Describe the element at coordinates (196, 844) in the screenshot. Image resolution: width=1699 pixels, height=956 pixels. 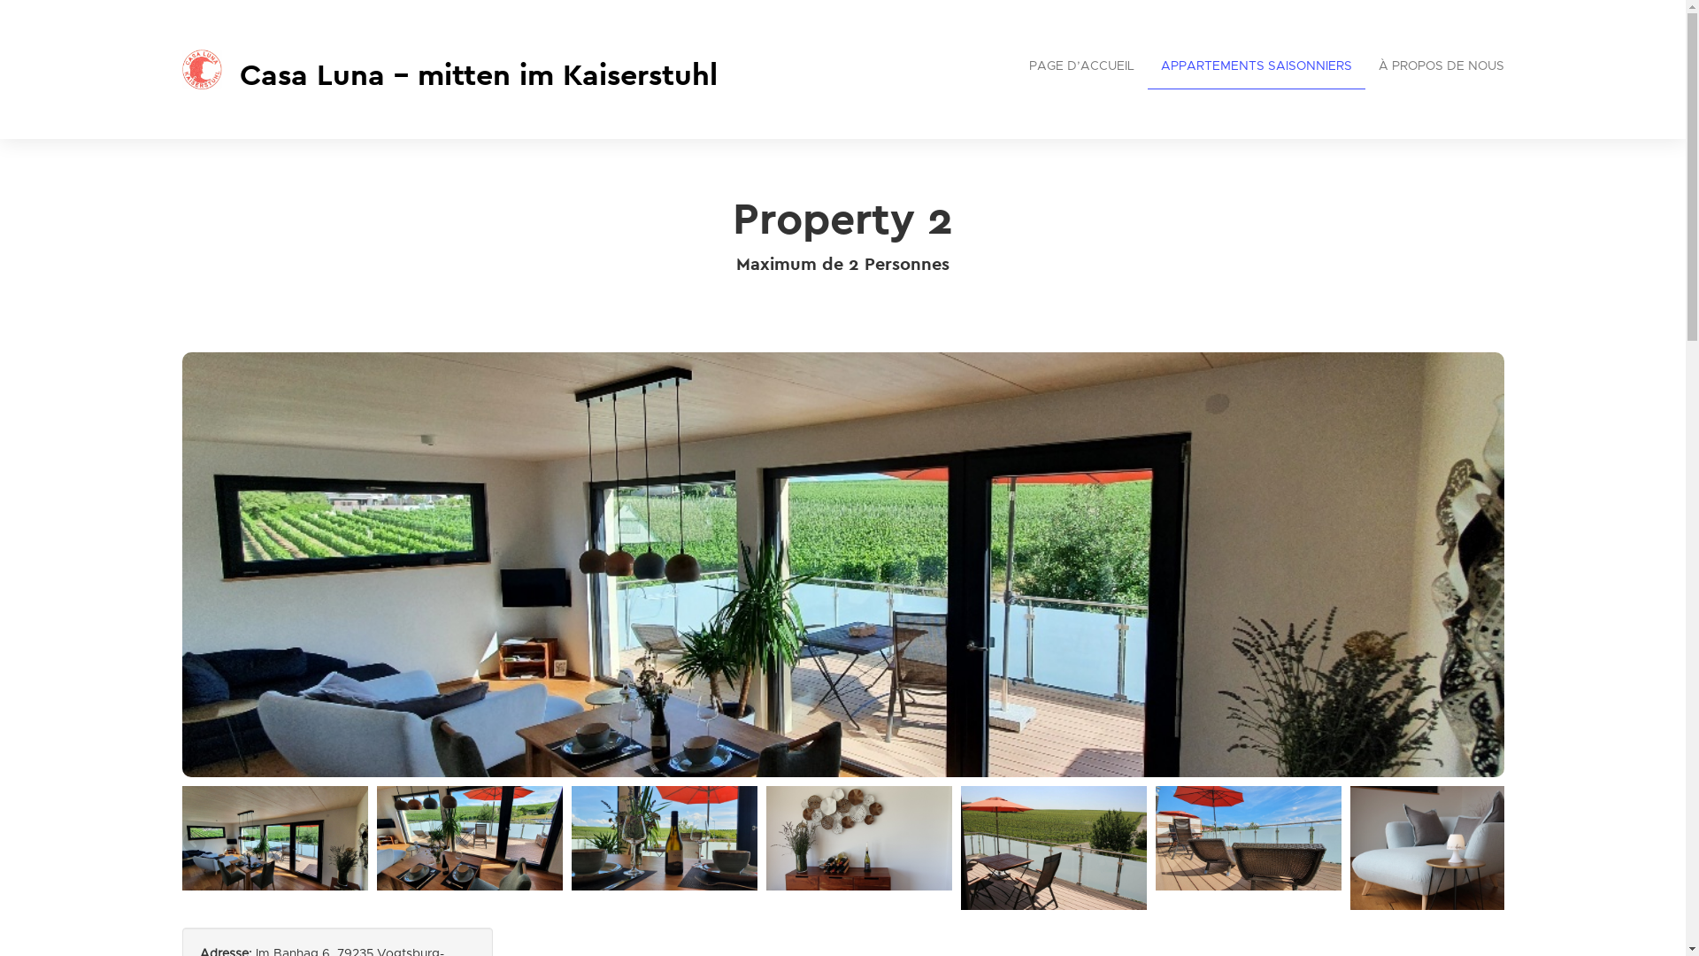
I see `Previous` at that location.